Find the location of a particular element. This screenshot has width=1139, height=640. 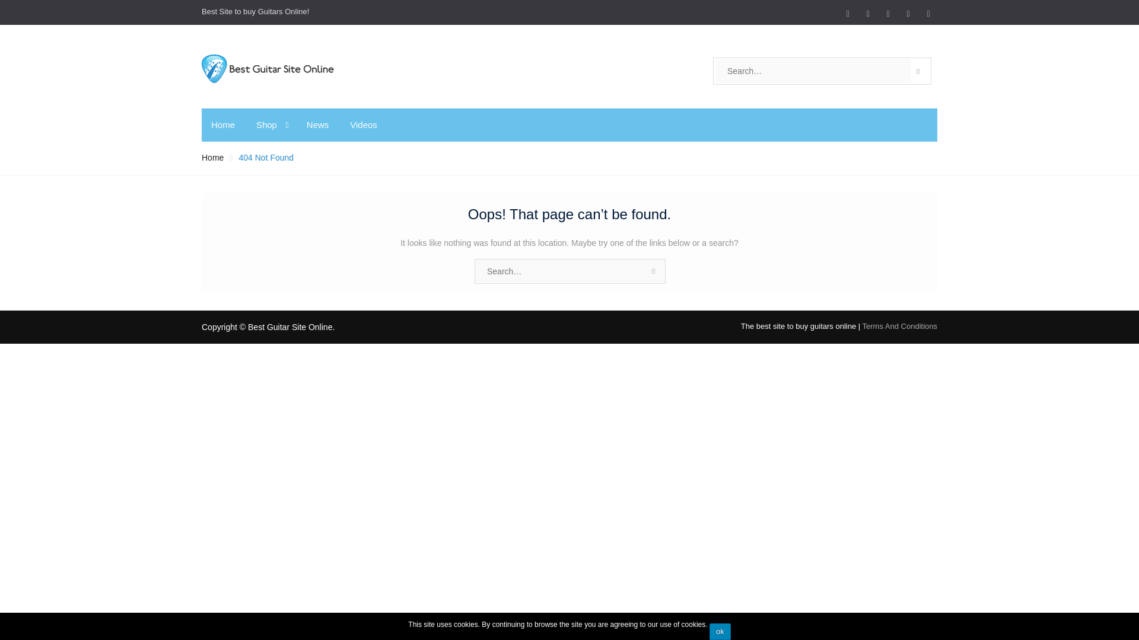

Google plus is located at coordinates (908, 12).